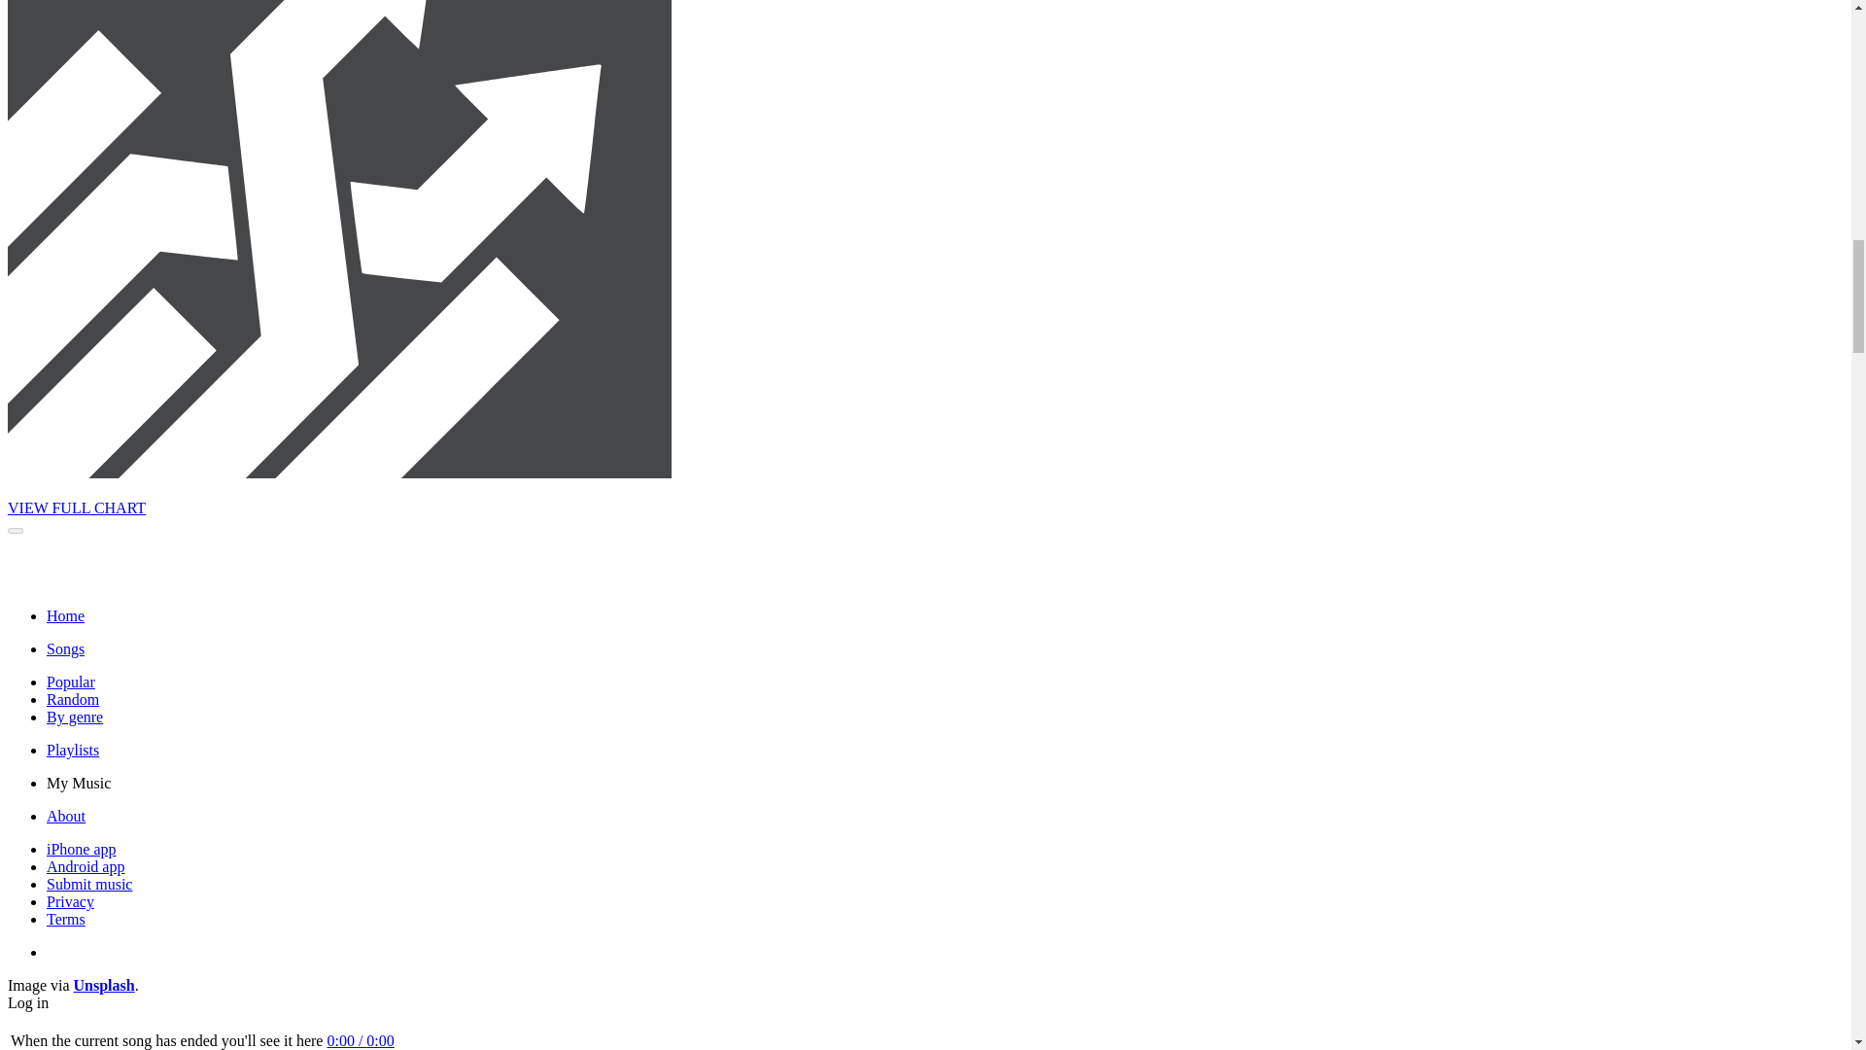 The width and height of the screenshot is (1866, 1050). I want to click on Random Song, so click(72, 698).